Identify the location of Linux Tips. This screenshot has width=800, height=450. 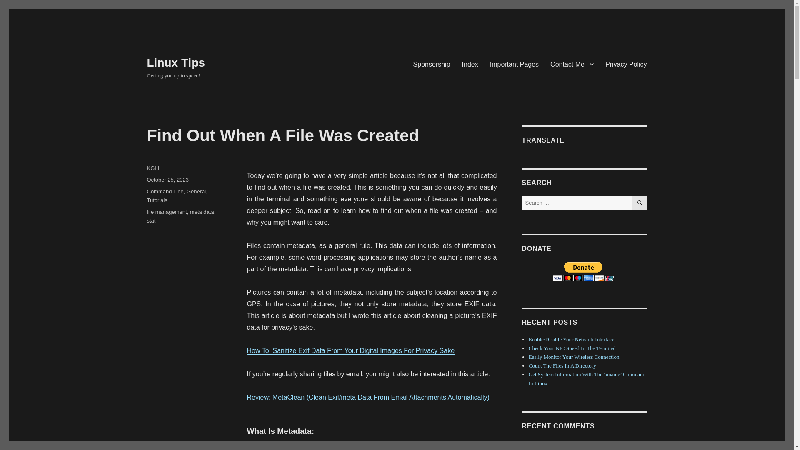
(175, 62).